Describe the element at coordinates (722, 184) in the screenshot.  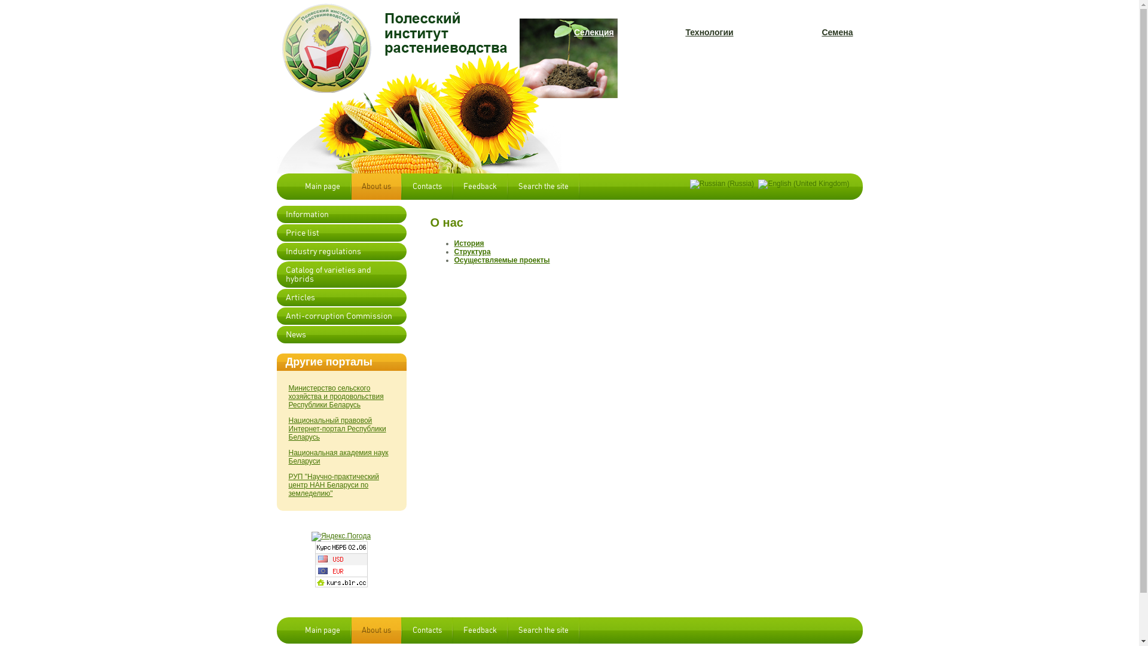
I see `Russian (Russia)` at that location.